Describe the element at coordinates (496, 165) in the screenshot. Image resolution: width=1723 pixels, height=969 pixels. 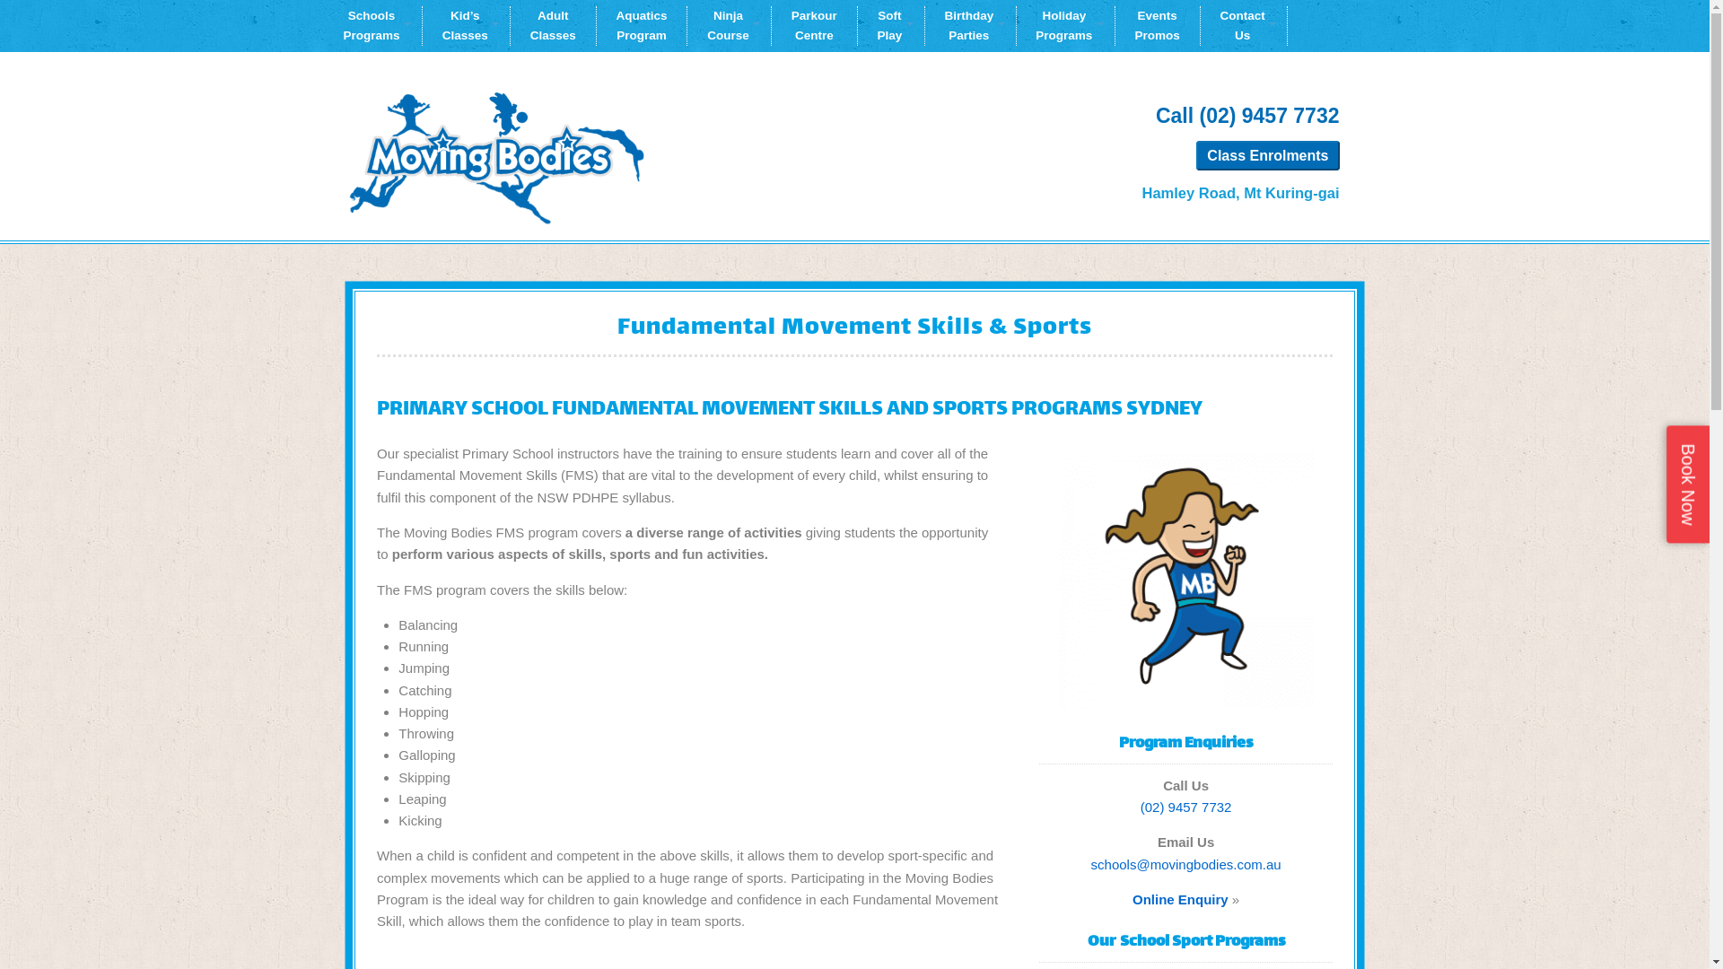
I see `Kindergym and Recreational Gymnastics` at that location.